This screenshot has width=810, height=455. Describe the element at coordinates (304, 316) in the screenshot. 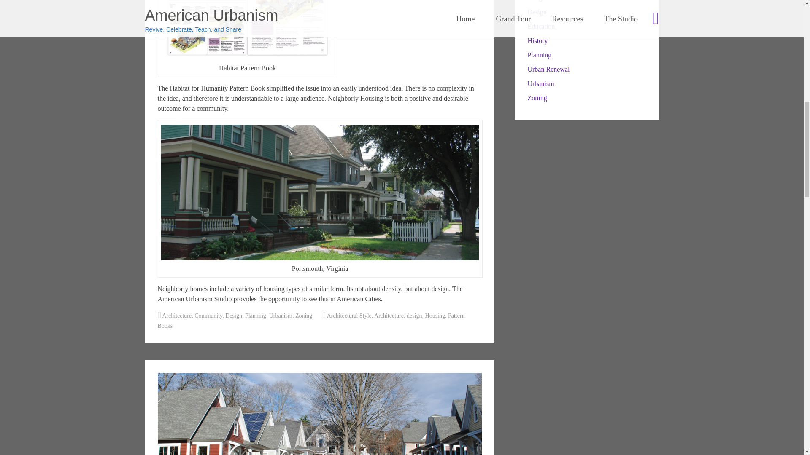

I see `Zoning` at that location.